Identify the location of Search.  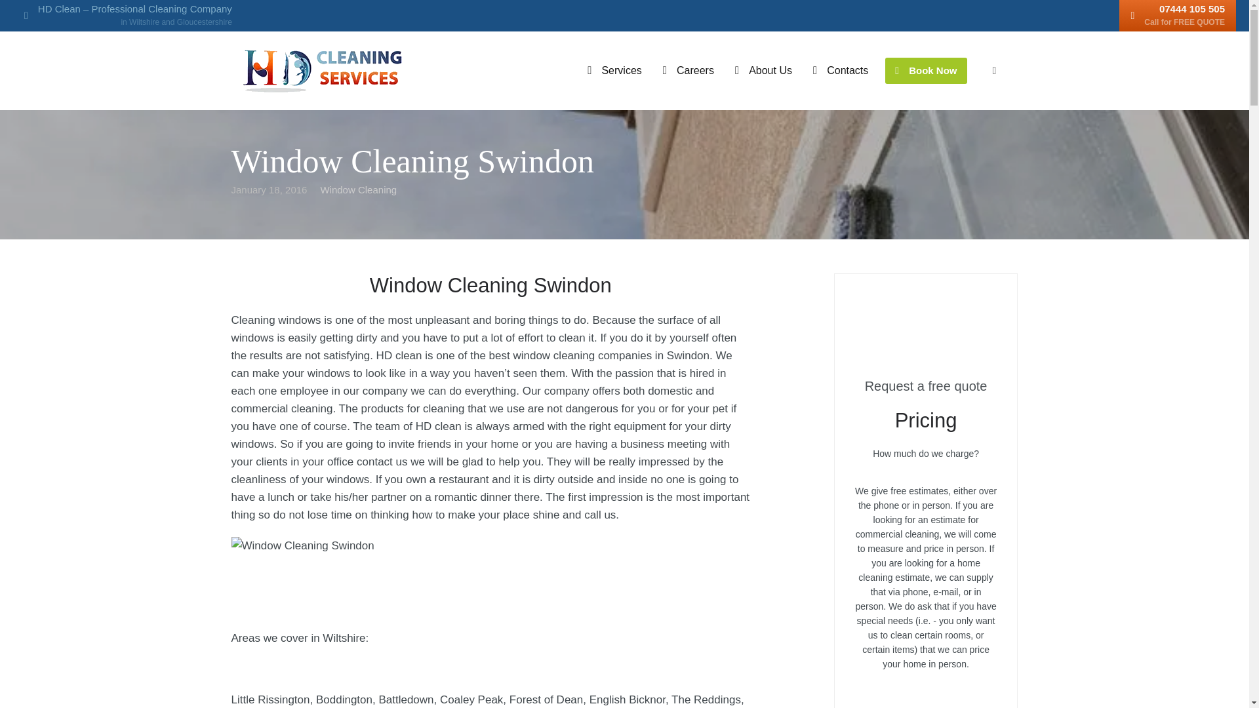
(614, 71).